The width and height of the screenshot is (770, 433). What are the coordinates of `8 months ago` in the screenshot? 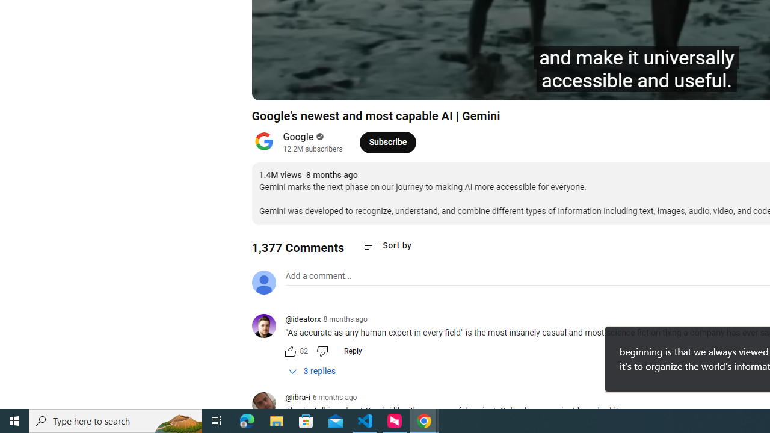 It's located at (345, 319).